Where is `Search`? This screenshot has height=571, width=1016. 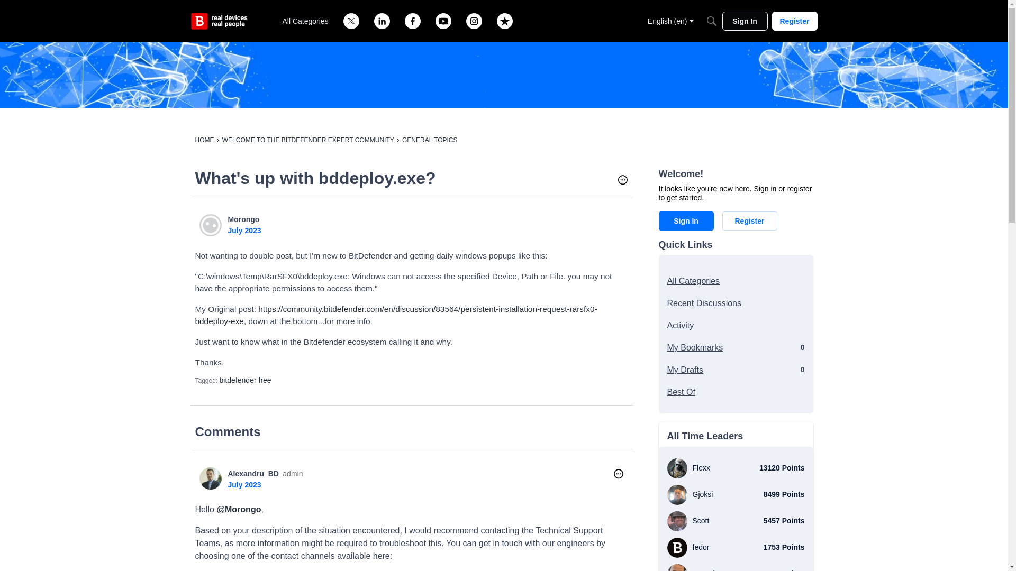
Search is located at coordinates (711, 21).